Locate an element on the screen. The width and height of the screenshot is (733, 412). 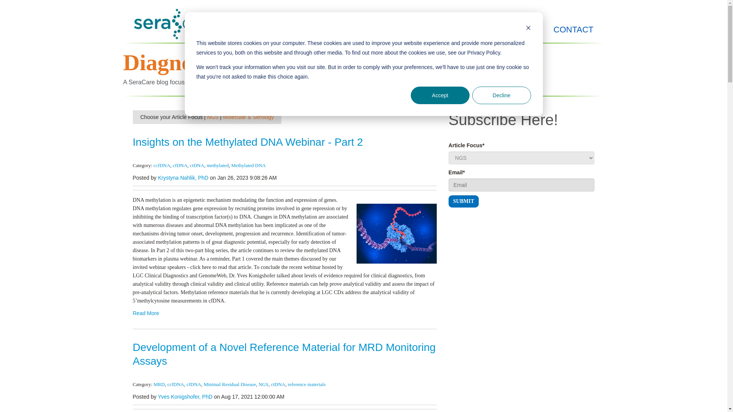
SeraCare is located at coordinates (179, 24).